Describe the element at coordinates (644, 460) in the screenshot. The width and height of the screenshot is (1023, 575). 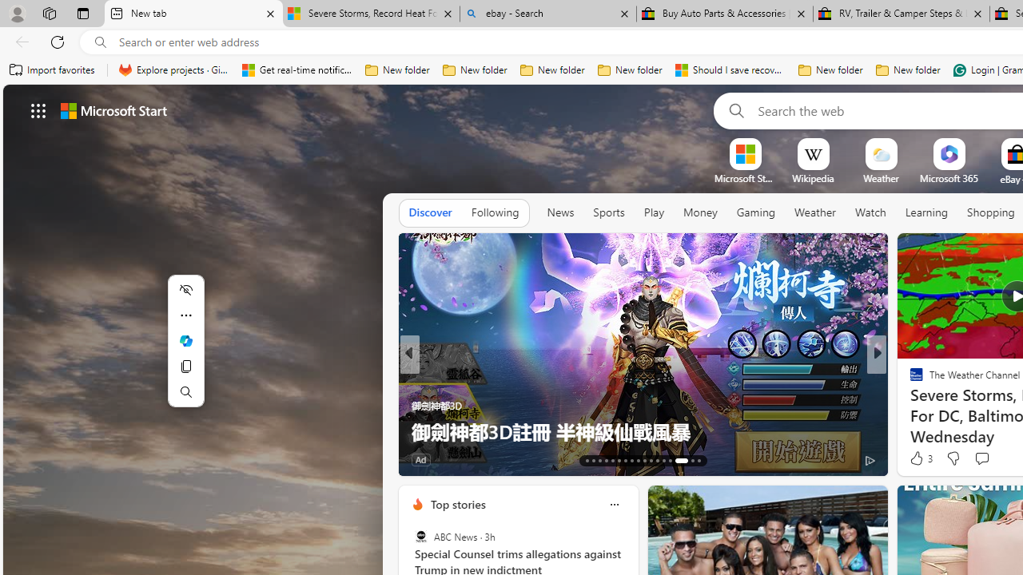
I see `AutomationID: tab-22` at that location.